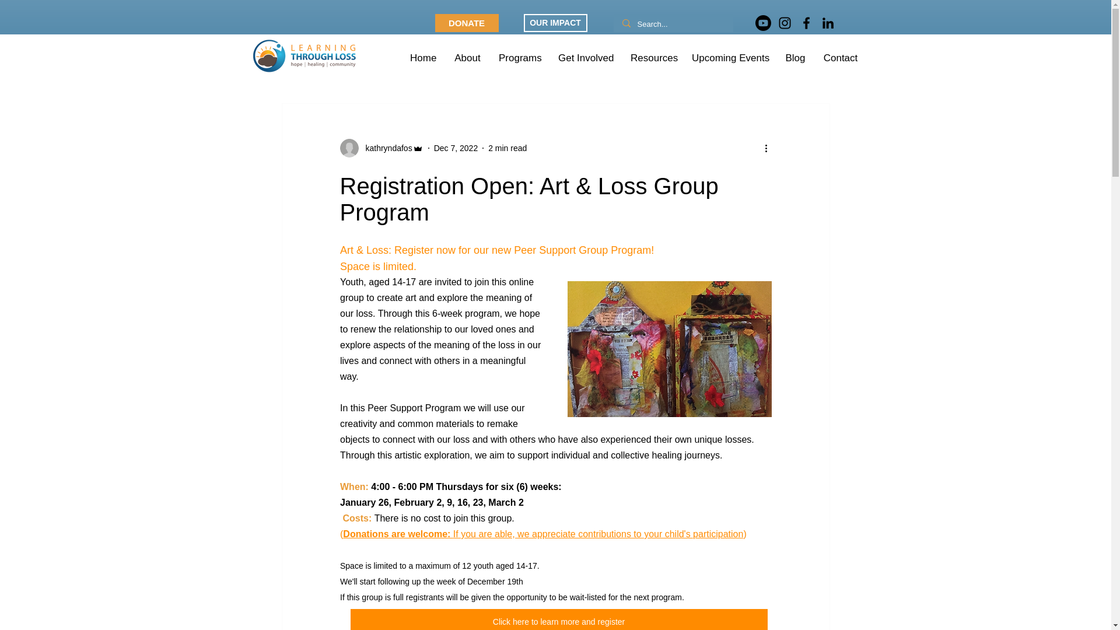 This screenshot has height=630, width=1120. What do you see at coordinates (586, 58) in the screenshot?
I see `Get Involved` at bounding box center [586, 58].